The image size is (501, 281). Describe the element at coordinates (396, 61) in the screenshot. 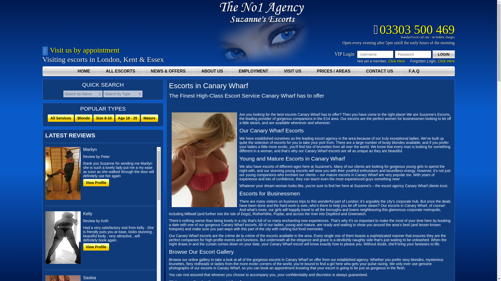

I see `Click Here` at that location.